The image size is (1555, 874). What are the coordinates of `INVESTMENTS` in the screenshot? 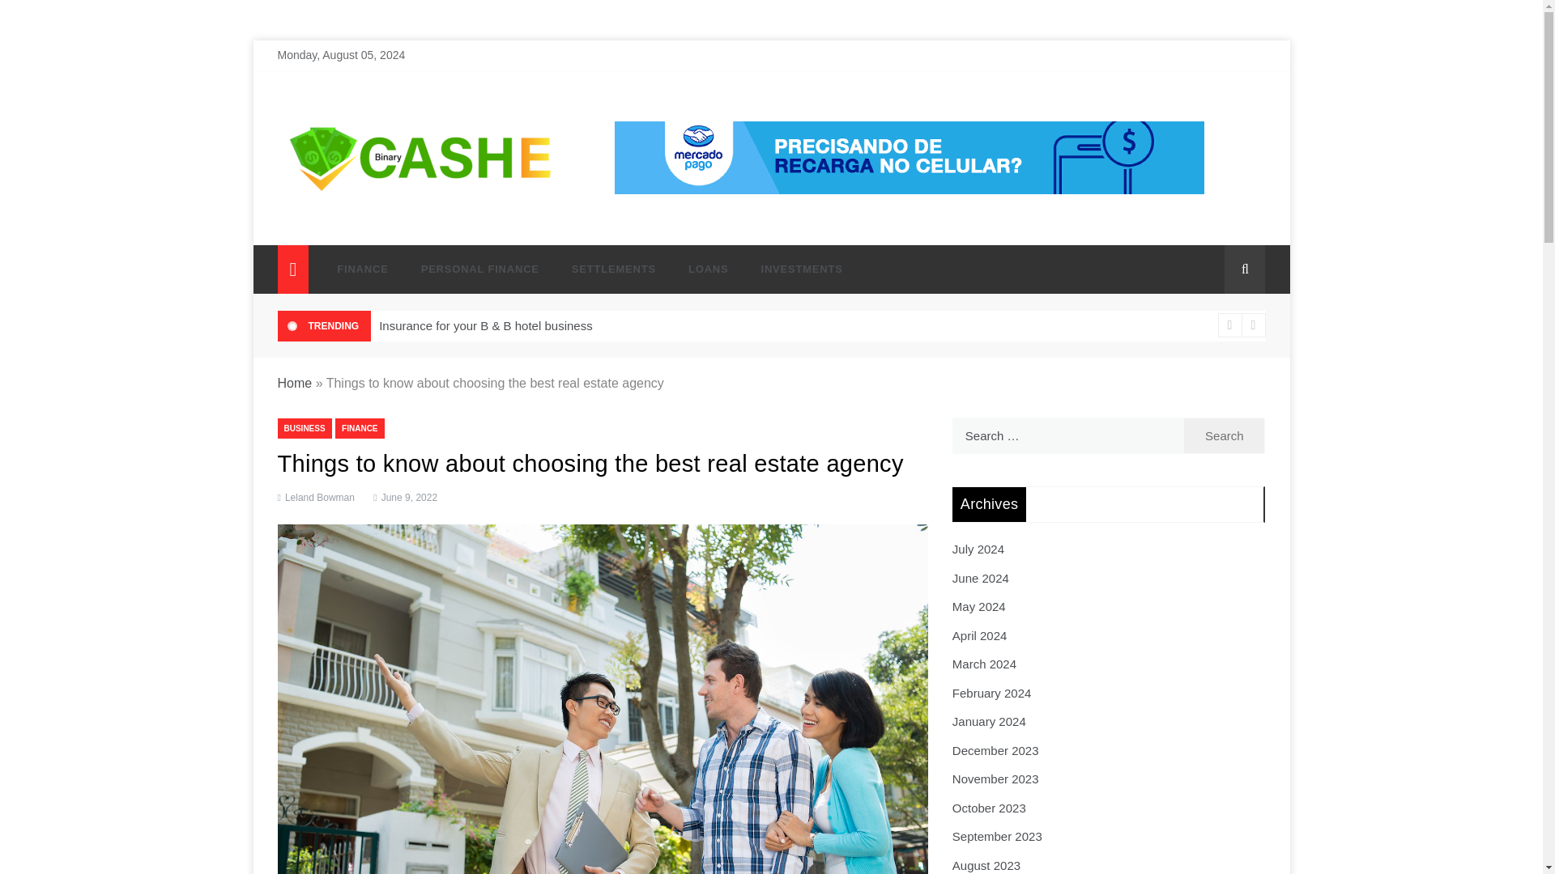 It's located at (794, 269).